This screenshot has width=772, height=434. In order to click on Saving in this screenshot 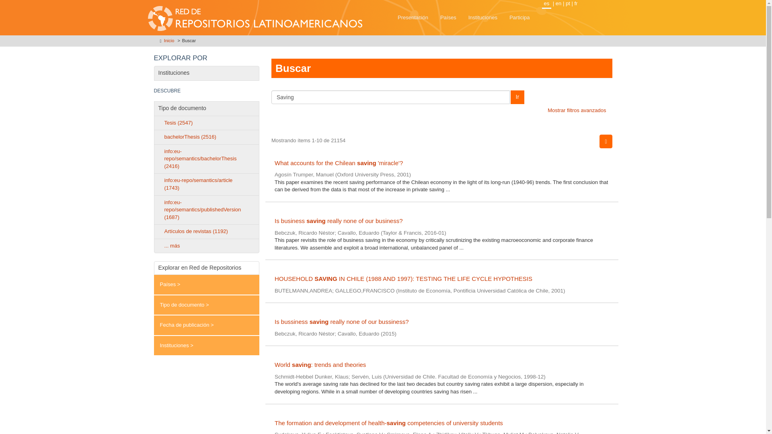, I will do `click(390, 97)`.